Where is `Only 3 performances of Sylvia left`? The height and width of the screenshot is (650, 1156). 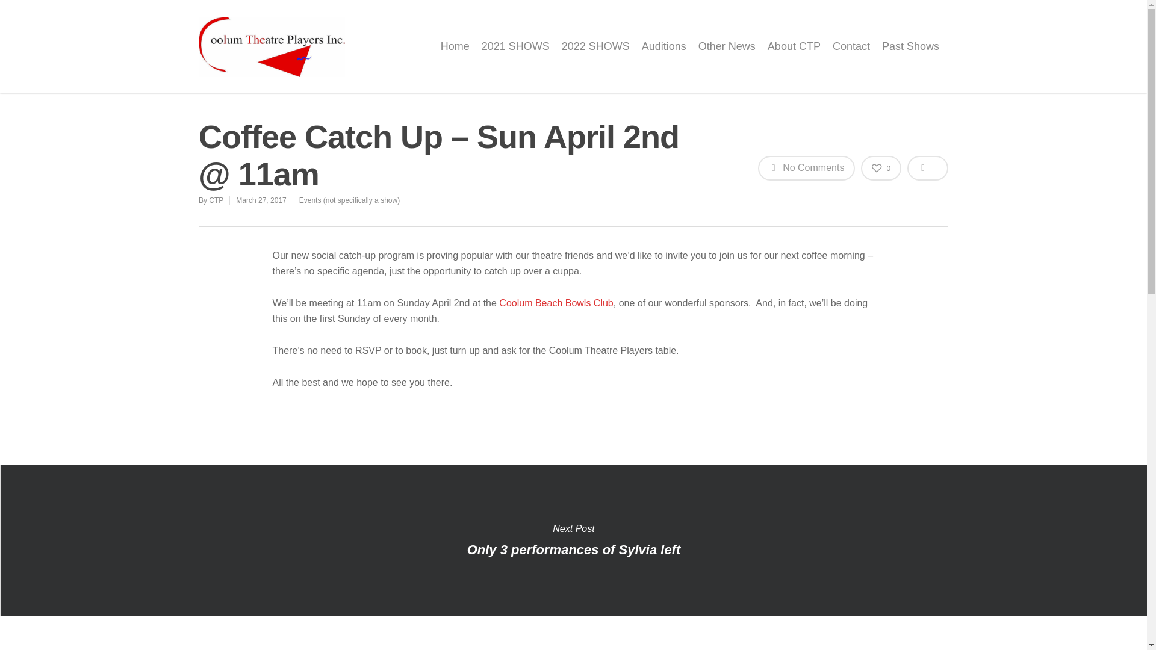
Only 3 performances of Sylvia left is located at coordinates (573, 540).